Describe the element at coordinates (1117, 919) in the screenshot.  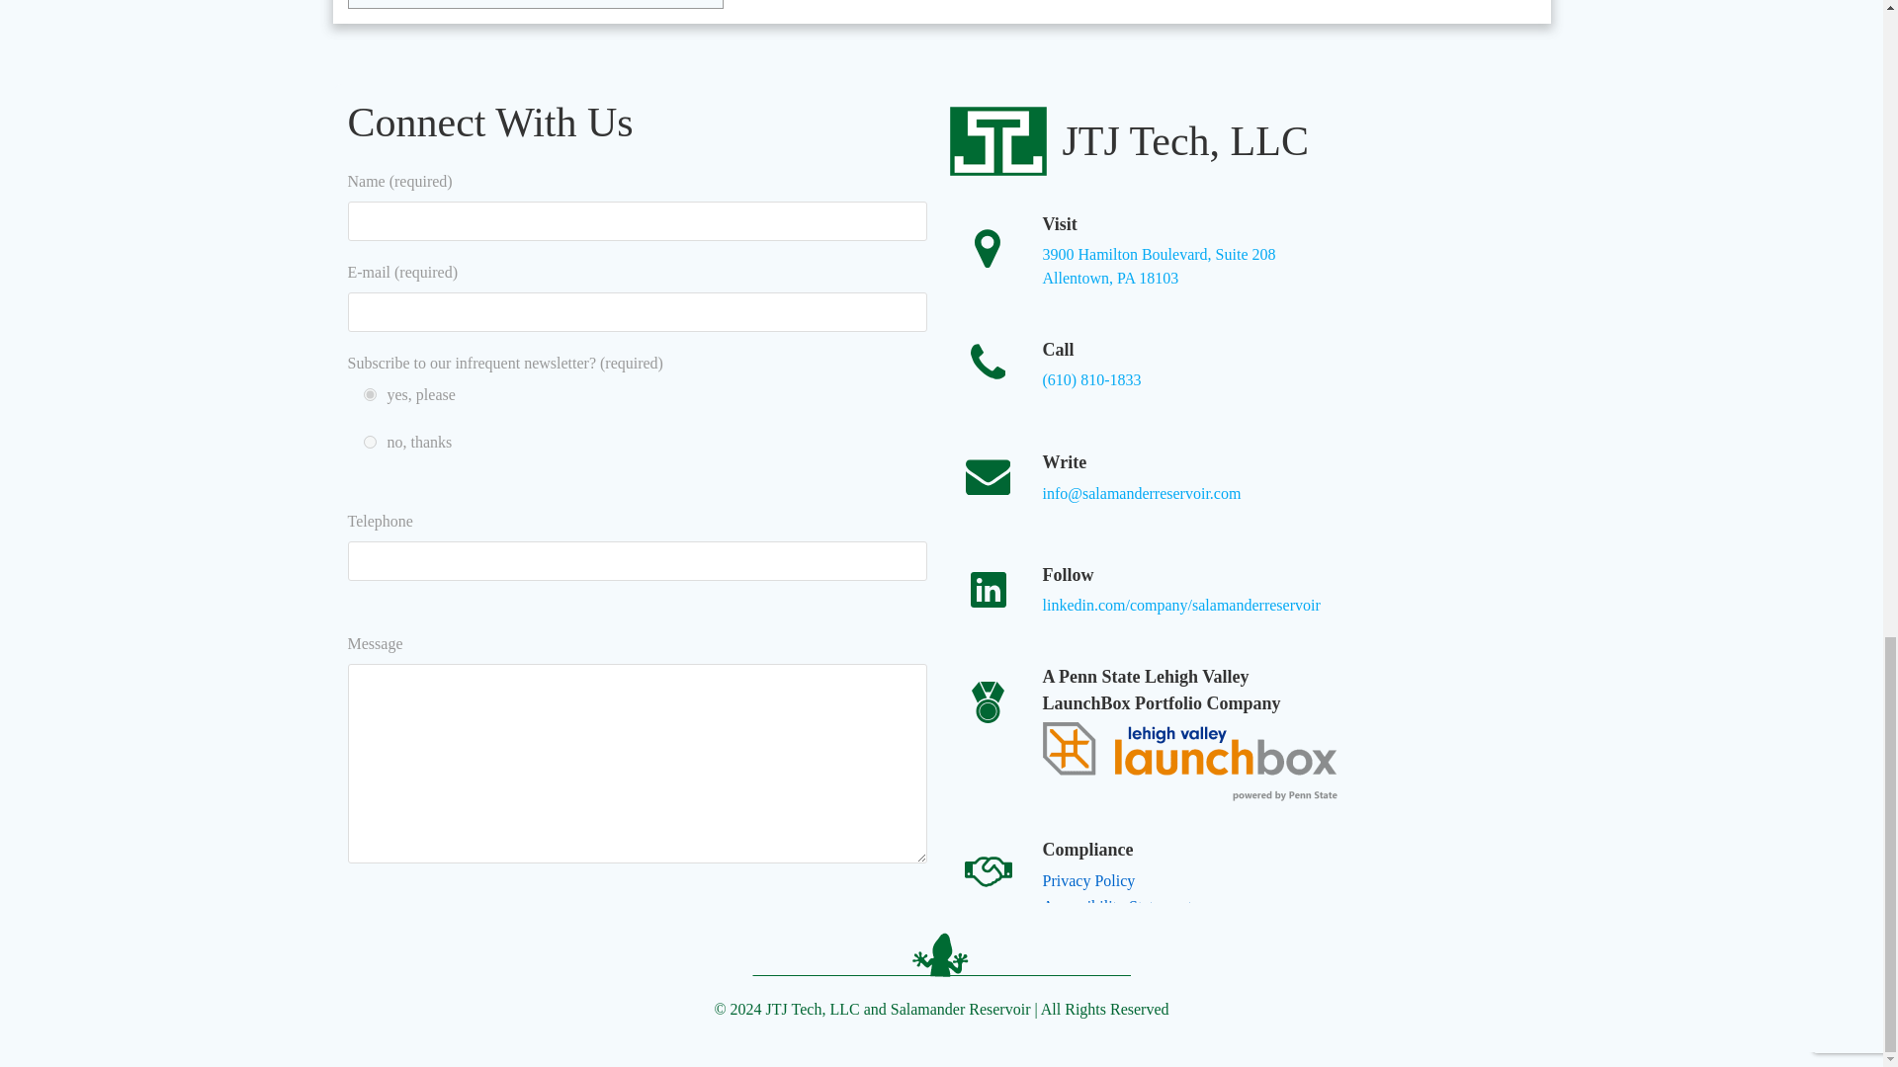
I see `Send` at that location.